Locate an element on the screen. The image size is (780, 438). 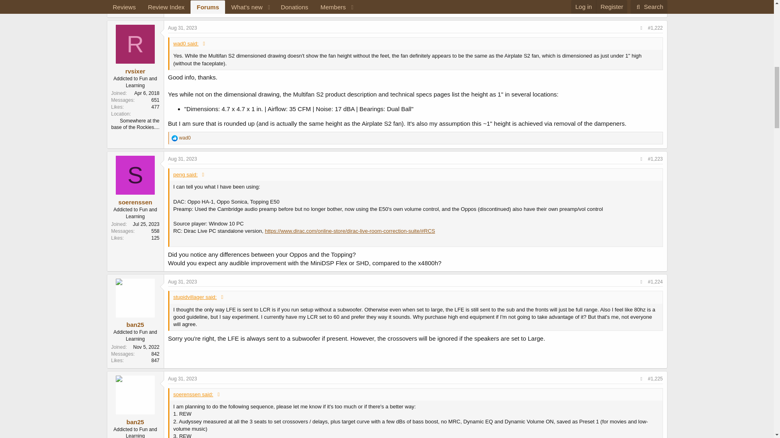
Aug 31, 2023 at 3:09 PM is located at coordinates (183, 28).